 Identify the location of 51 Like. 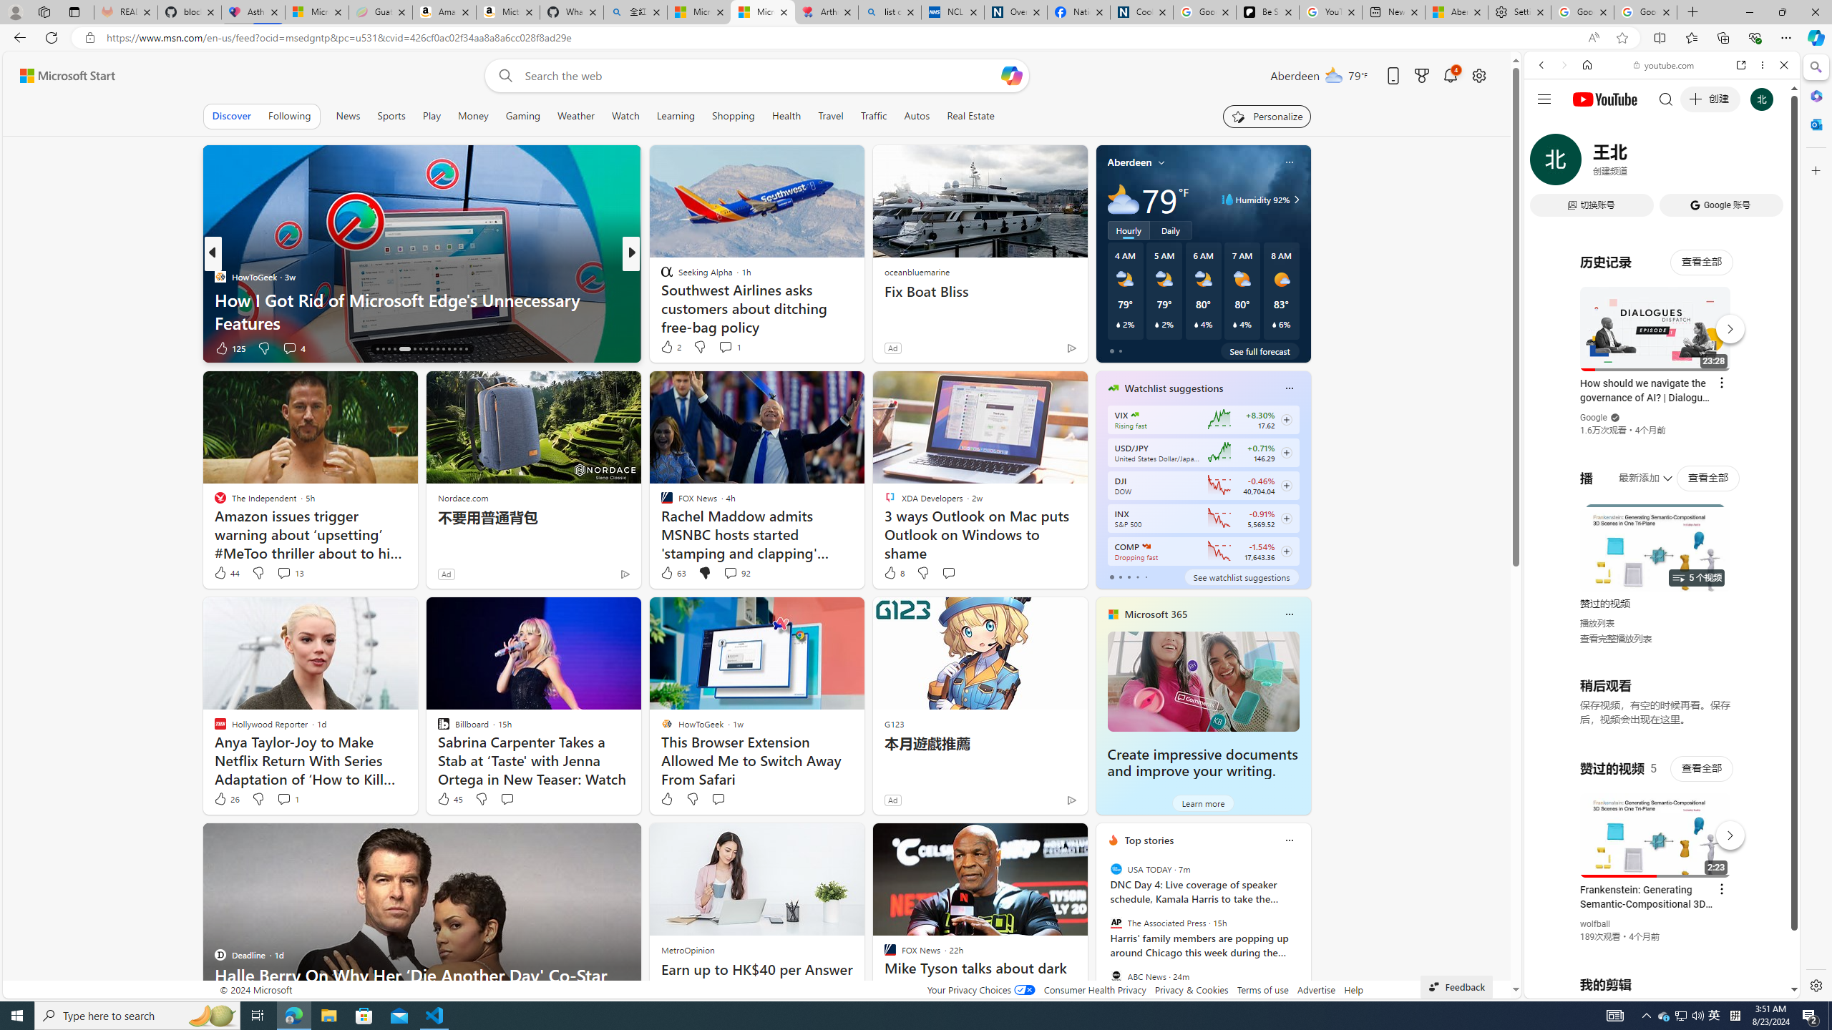
(668, 348).